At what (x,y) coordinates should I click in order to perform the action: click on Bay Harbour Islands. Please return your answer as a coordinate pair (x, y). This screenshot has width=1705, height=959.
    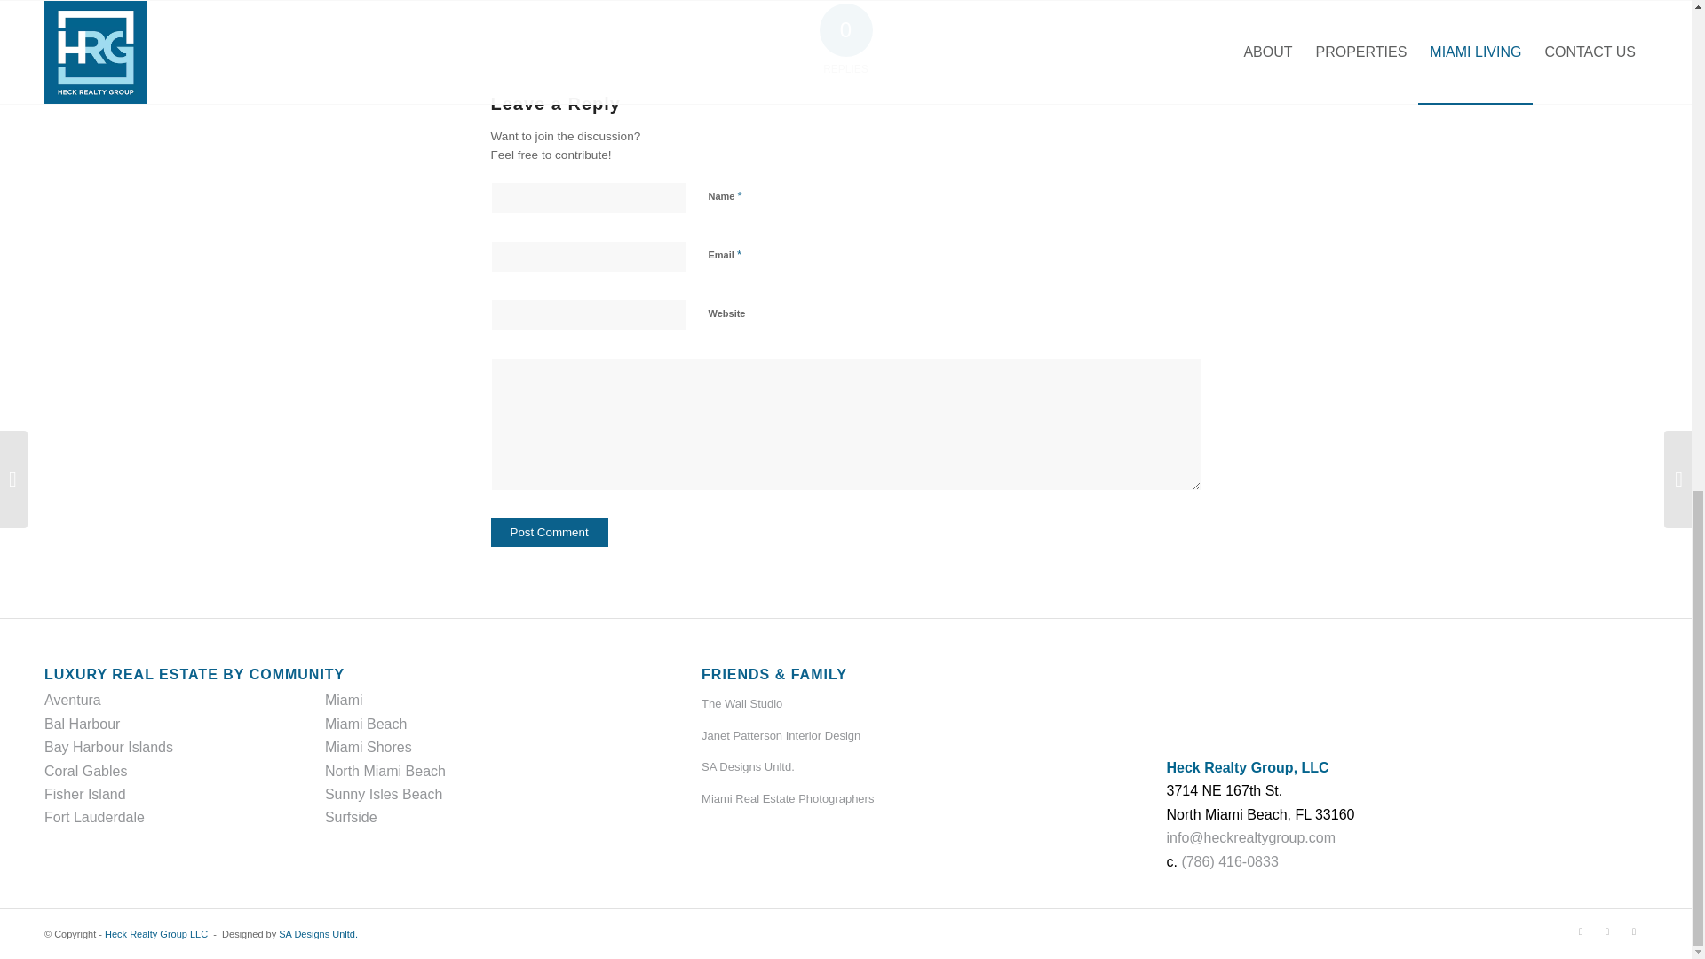
    Looking at the image, I should click on (108, 746).